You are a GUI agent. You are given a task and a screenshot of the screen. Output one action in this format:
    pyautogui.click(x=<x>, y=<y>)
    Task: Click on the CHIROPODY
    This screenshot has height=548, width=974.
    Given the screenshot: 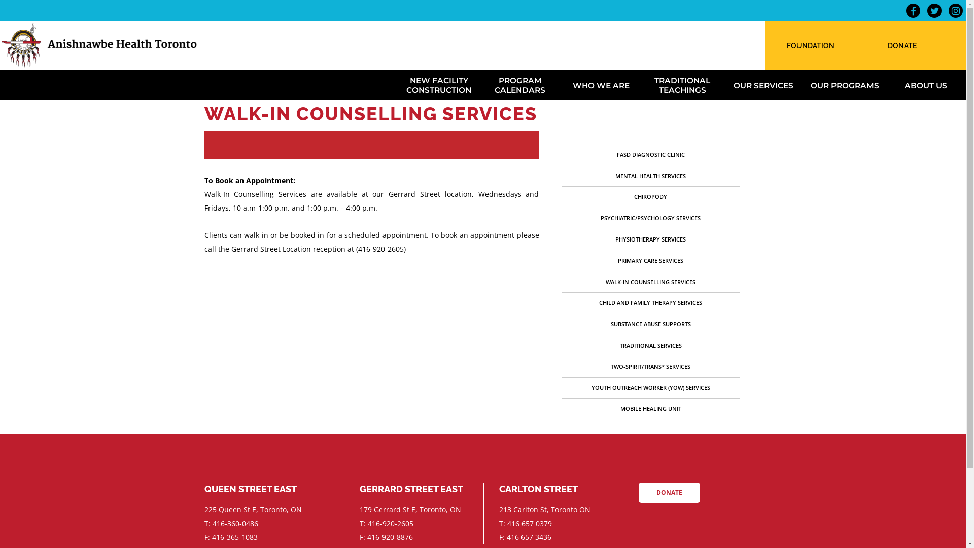 What is the action you would take?
    pyautogui.click(x=650, y=197)
    